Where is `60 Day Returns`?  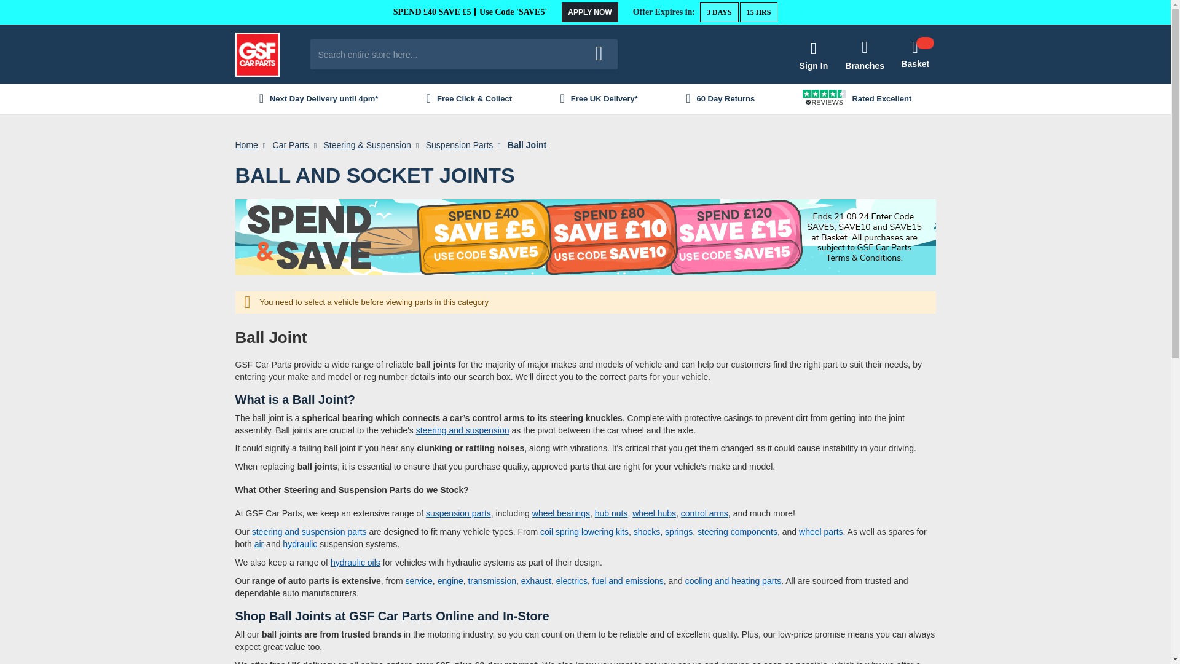 60 Day Returns is located at coordinates (720, 99).